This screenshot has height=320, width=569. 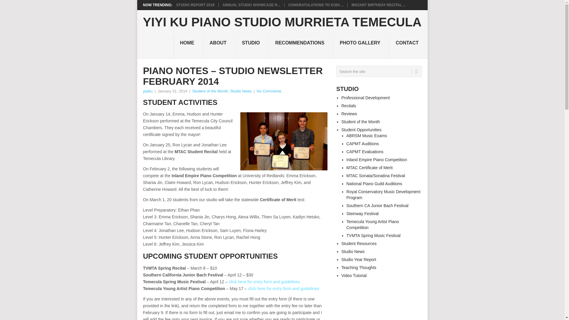 What do you see at coordinates (365, 152) in the screenshot?
I see `CAPMT Evaluations` at bounding box center [365, 152].